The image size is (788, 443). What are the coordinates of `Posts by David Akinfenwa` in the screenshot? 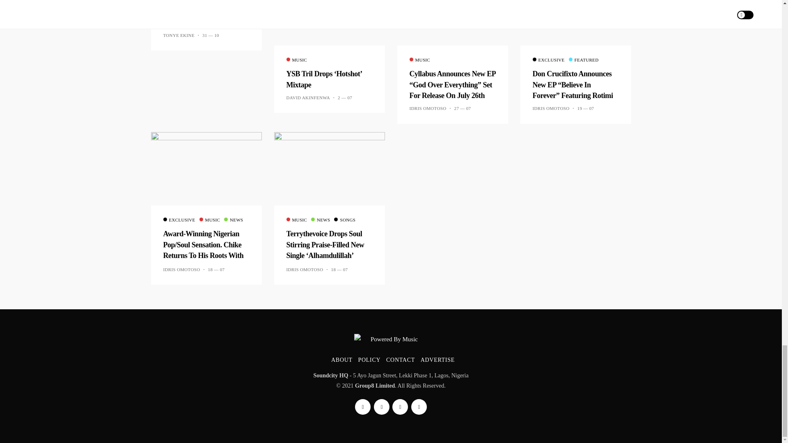 It's located at (308, 98).